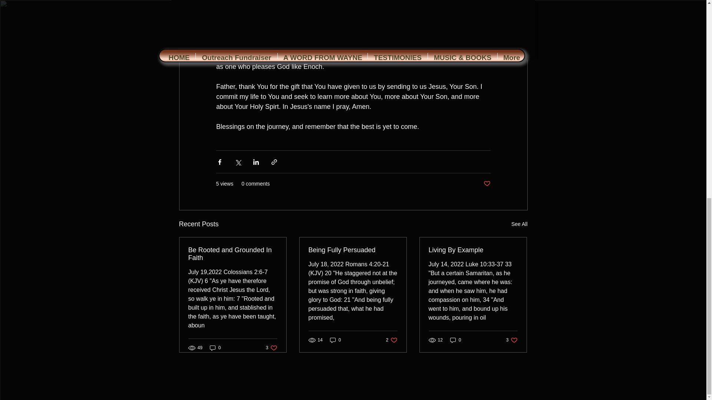 The width and height of the screenshot is (712, 400). What do you see at coordinates (519, 224) in the screenshot?
I see `0` at bounding box center [519, 224].